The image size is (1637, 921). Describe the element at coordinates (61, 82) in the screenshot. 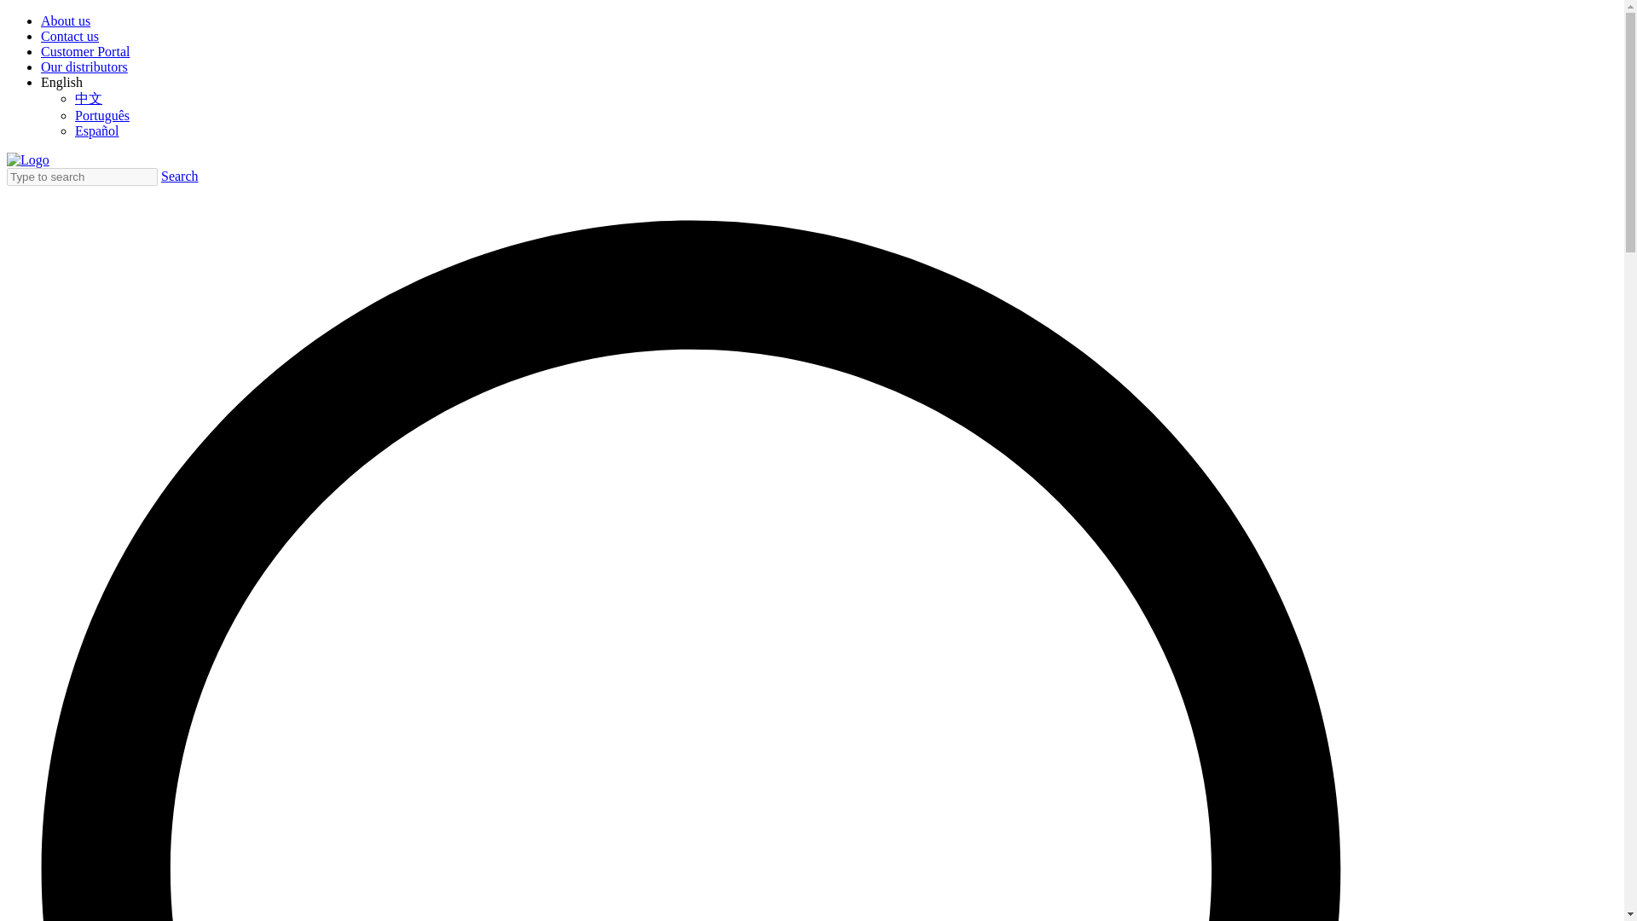

I see `English` at that location.